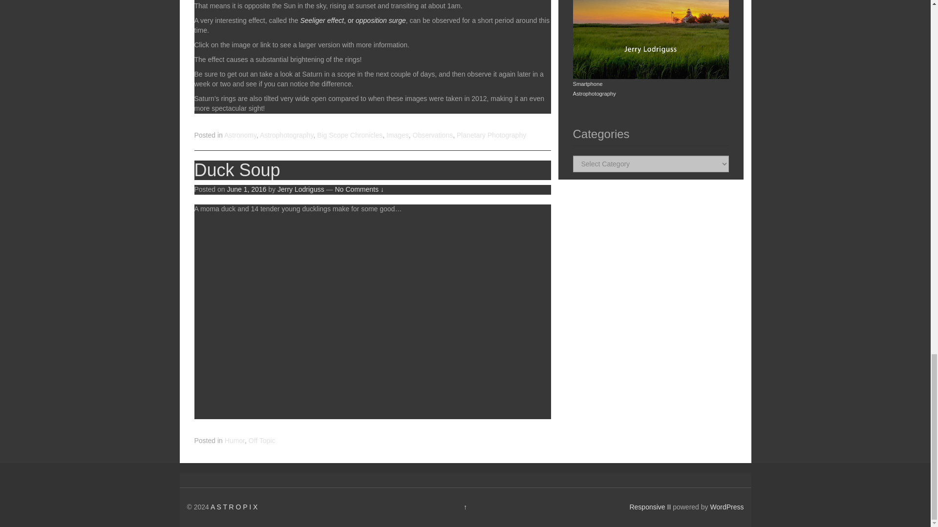 The width and height of the screenshot is (938, 527). What do you see at coordinates (246, 189) in the screenshot?
I see `7:02 am` at bounding box center [246, 189].